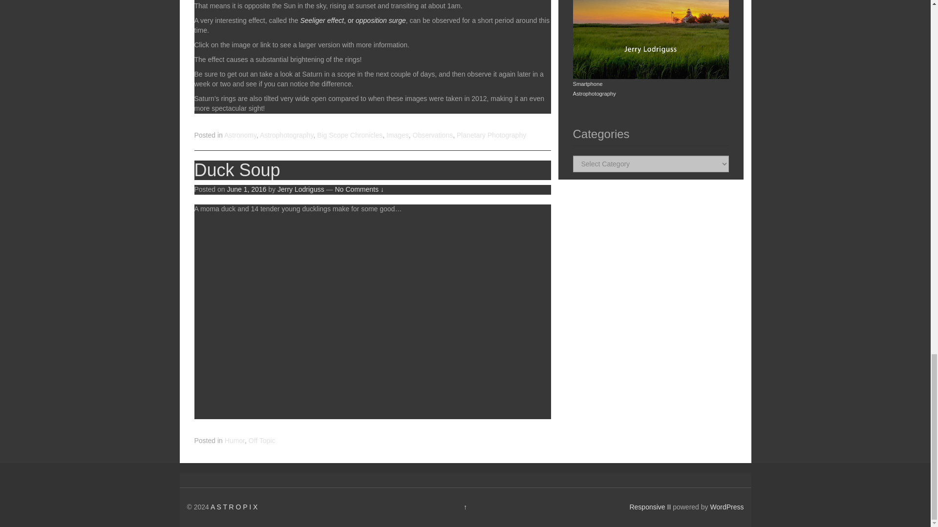 The width and height of the screenshot is (938, 527). What do you see at coordinates (246, 189) in the screenshot?
I see `7:02 am` at bounding box center [246, 189].